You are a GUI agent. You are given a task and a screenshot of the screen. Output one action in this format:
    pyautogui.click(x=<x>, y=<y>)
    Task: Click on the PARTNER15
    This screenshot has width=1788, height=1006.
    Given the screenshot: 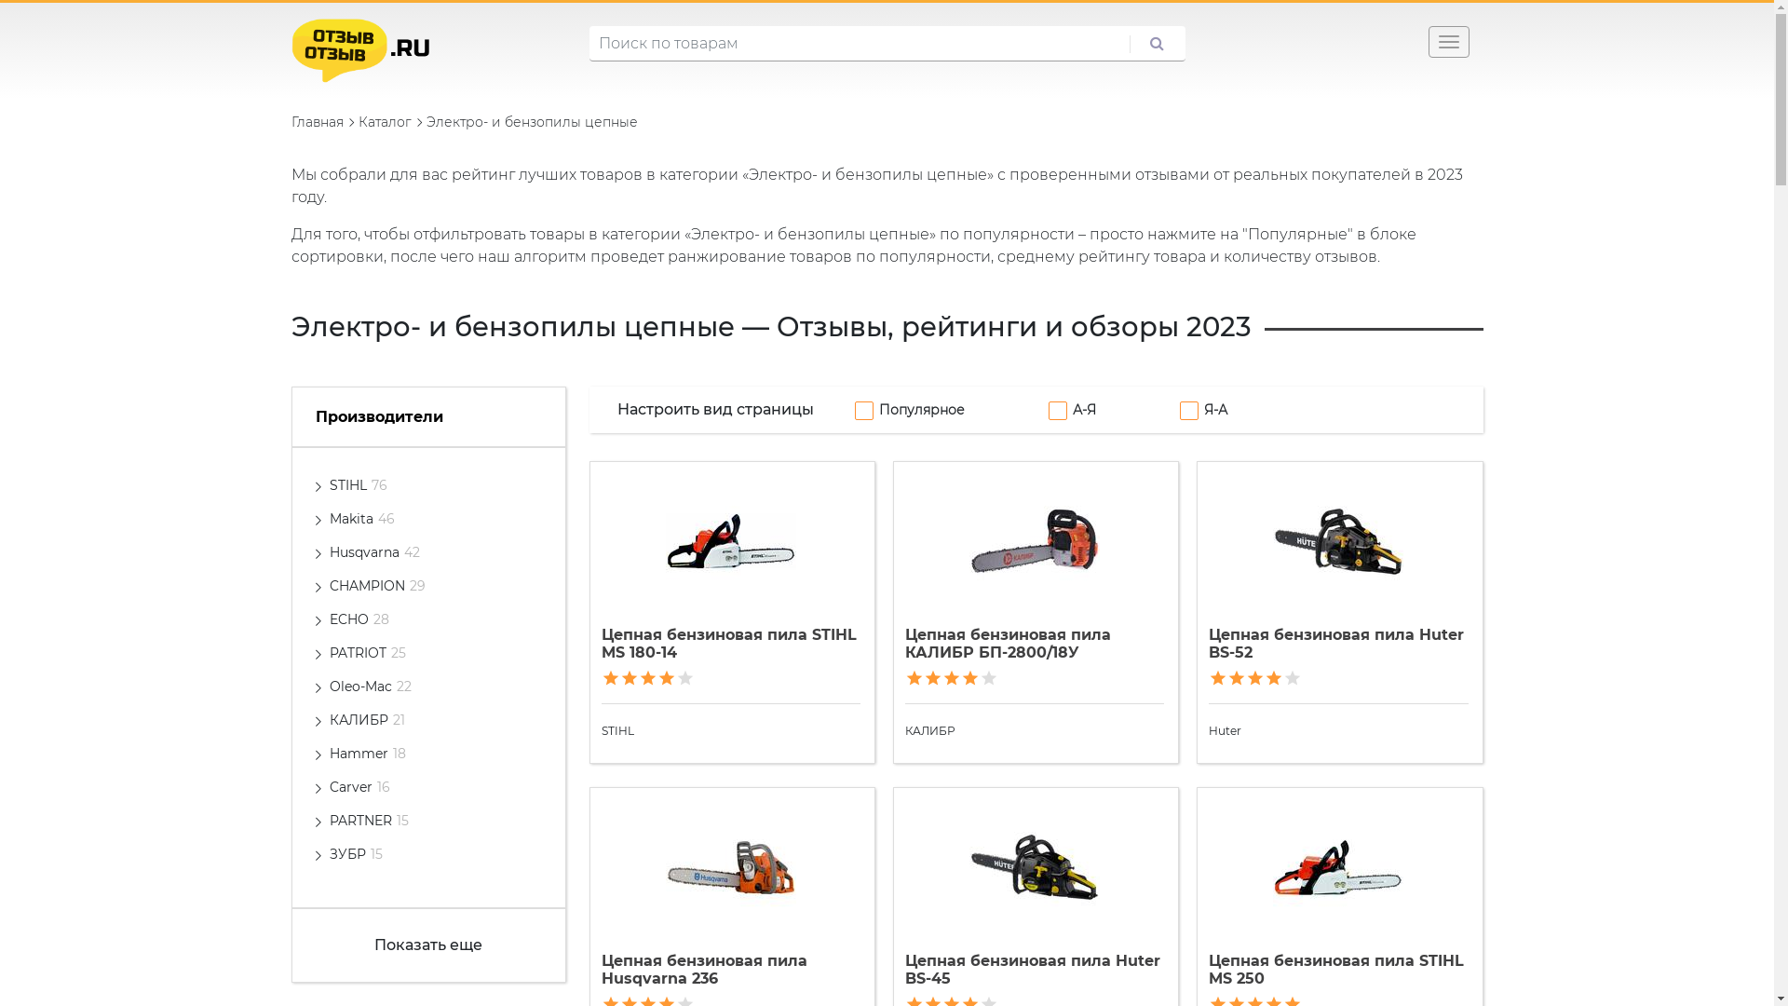 What is the action you would take?
    pyautogui.click(x=369, y=821)
    